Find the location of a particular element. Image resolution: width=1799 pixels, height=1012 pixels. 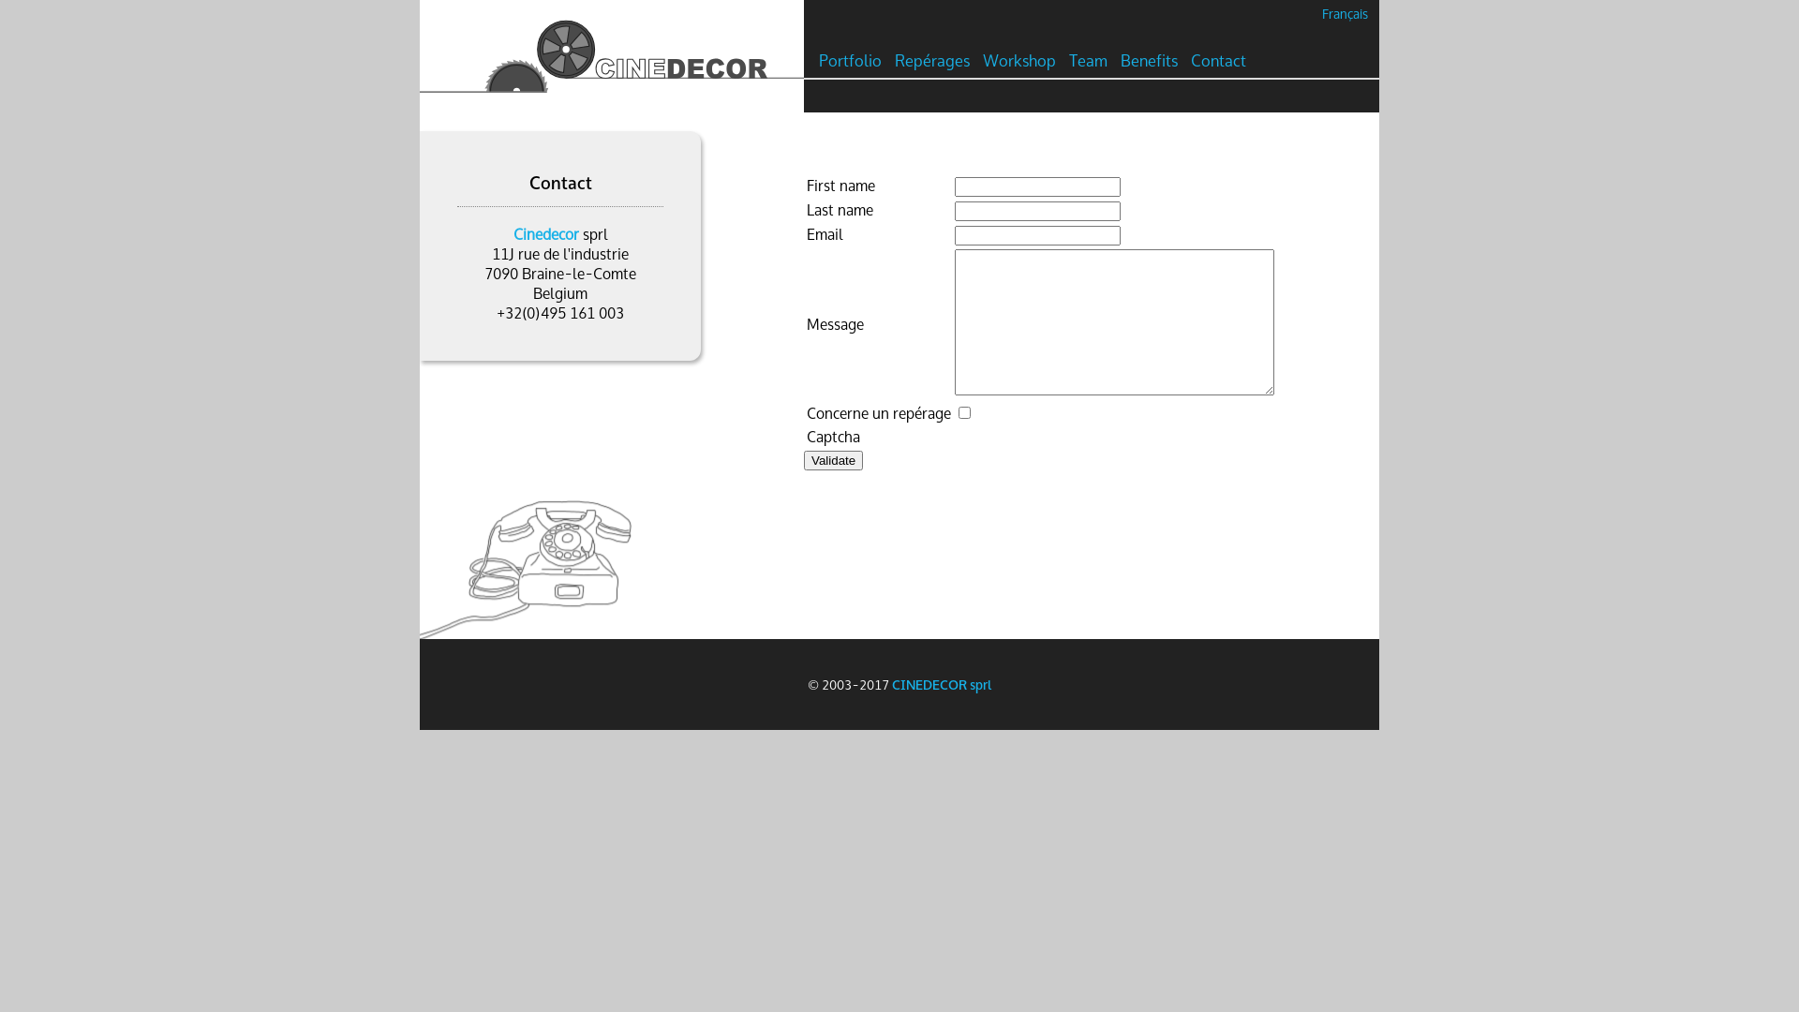

Contact is located at coordinates (1218, 62).